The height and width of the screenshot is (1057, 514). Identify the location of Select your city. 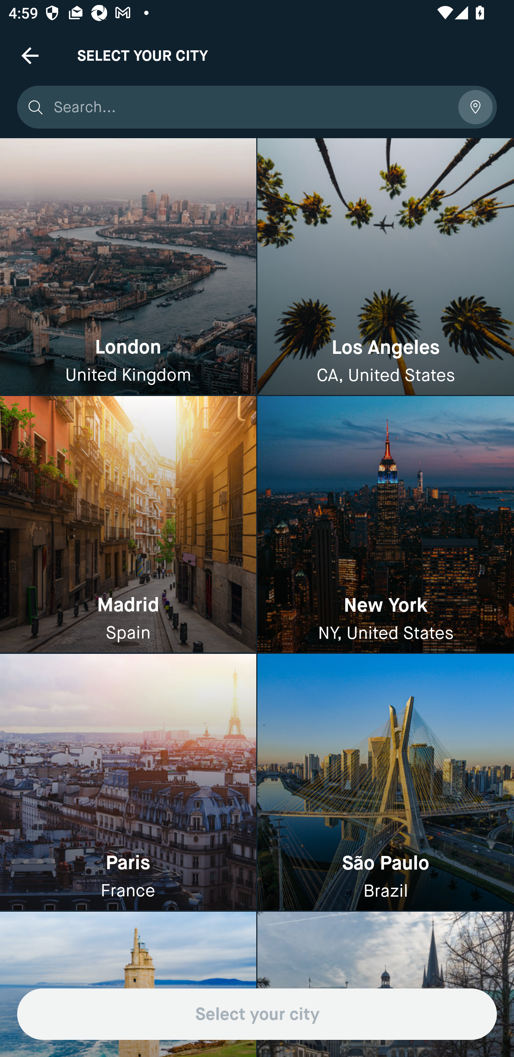
(257, 1014).